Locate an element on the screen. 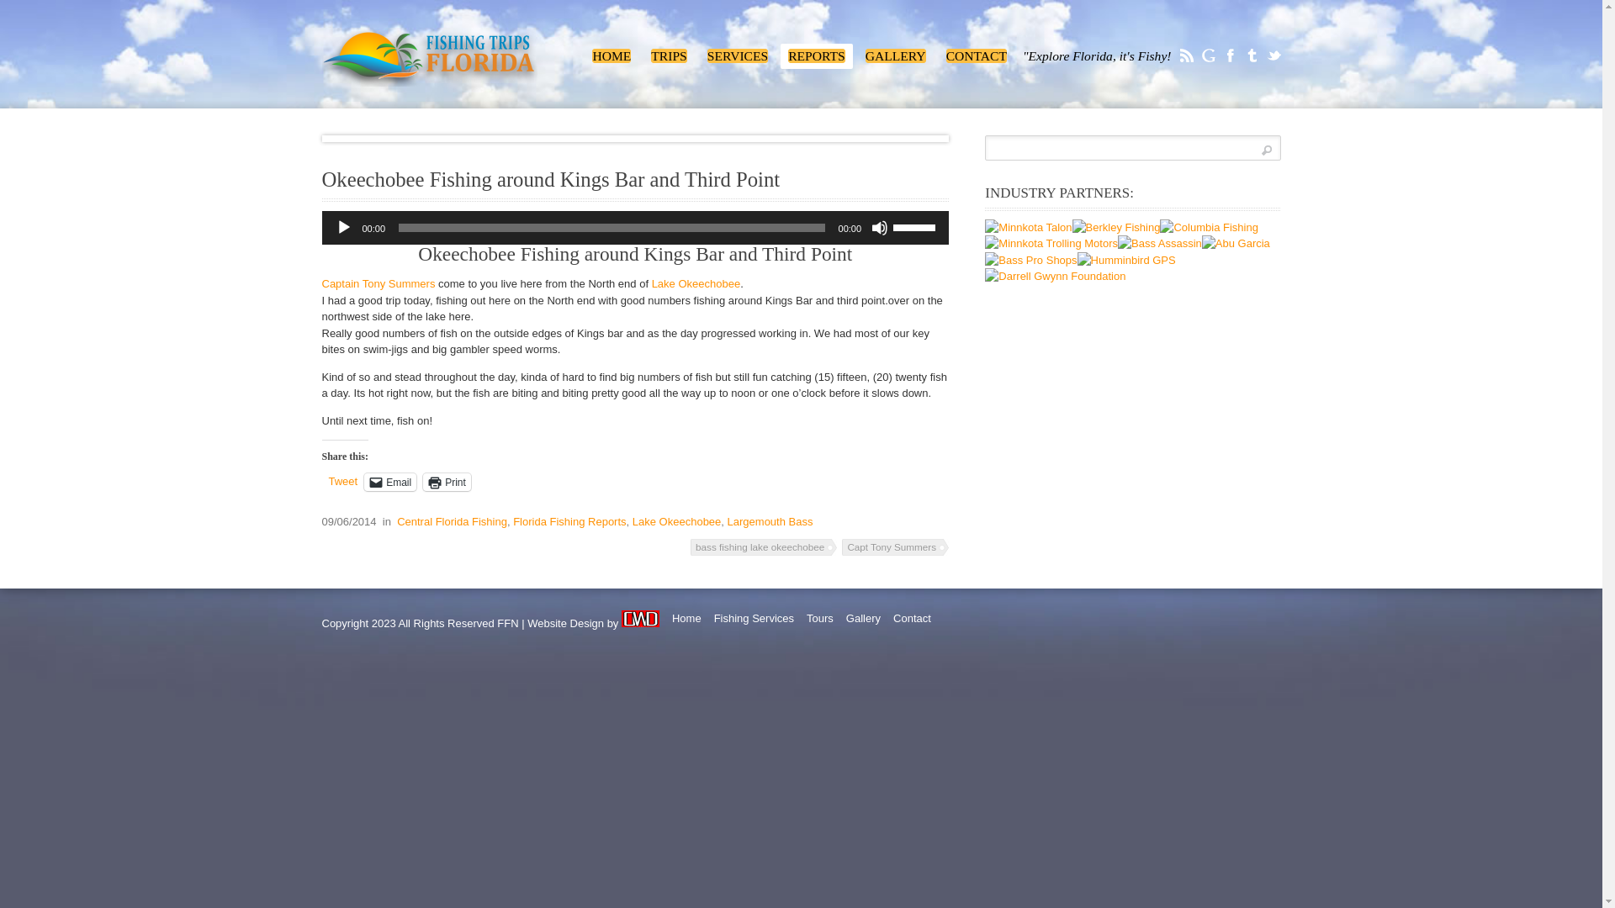 The image size is (1615, 908). Google is located at coordinates (343, 227).